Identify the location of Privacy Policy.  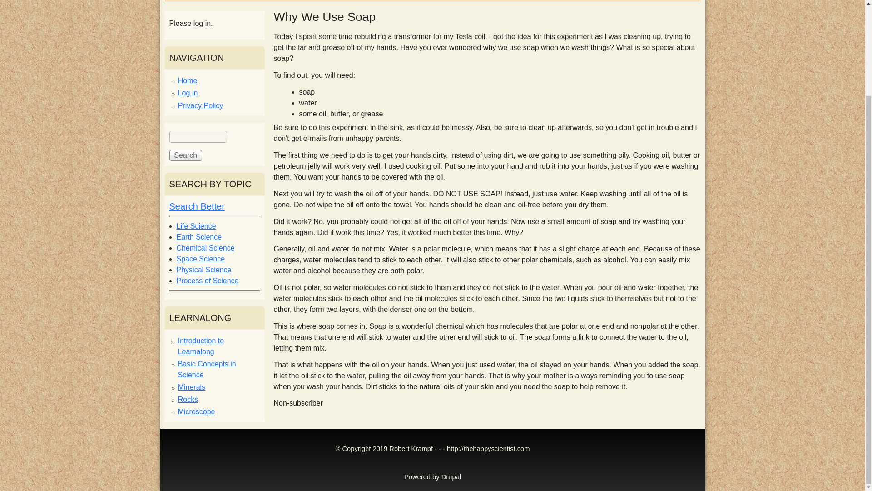
(200, 105).